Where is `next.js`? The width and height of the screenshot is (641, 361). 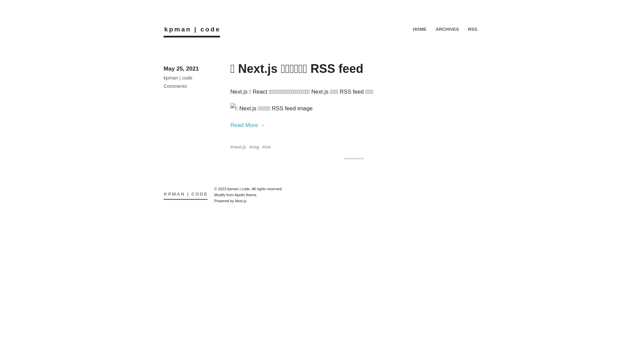 next.js is located at coordinates (240, 147).